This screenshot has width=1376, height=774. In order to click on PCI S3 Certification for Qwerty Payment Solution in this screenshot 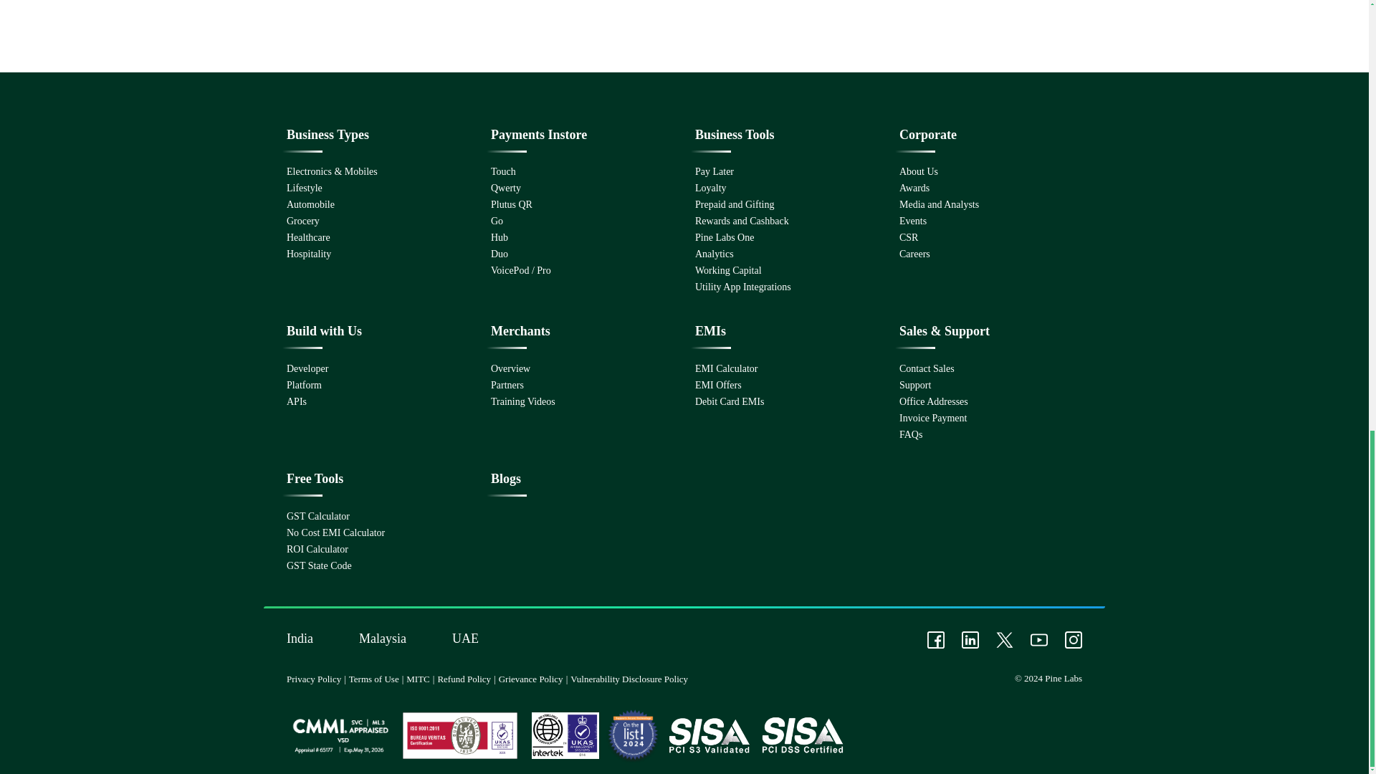, I will do `click(709, 735)`.